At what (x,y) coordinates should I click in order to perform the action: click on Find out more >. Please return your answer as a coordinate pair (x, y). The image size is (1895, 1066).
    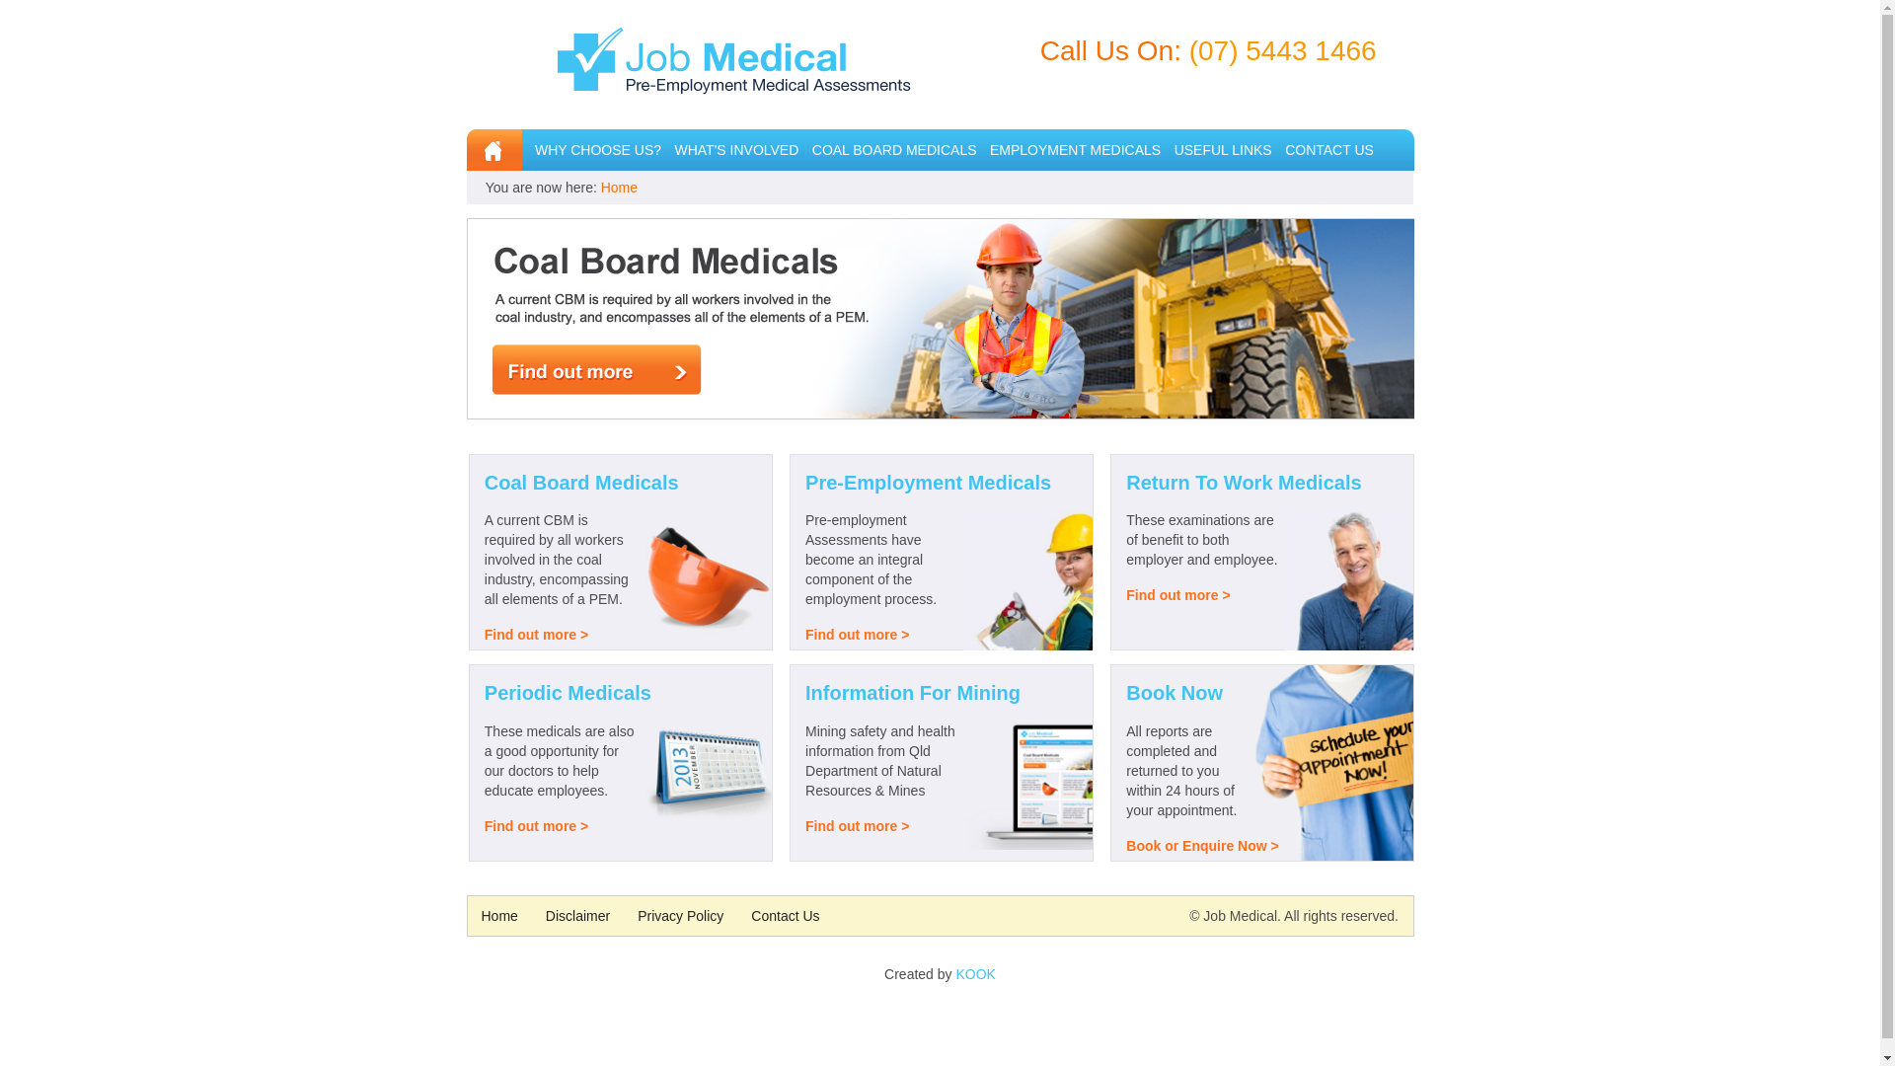
    Looking at the image, I should click on (857, 826).